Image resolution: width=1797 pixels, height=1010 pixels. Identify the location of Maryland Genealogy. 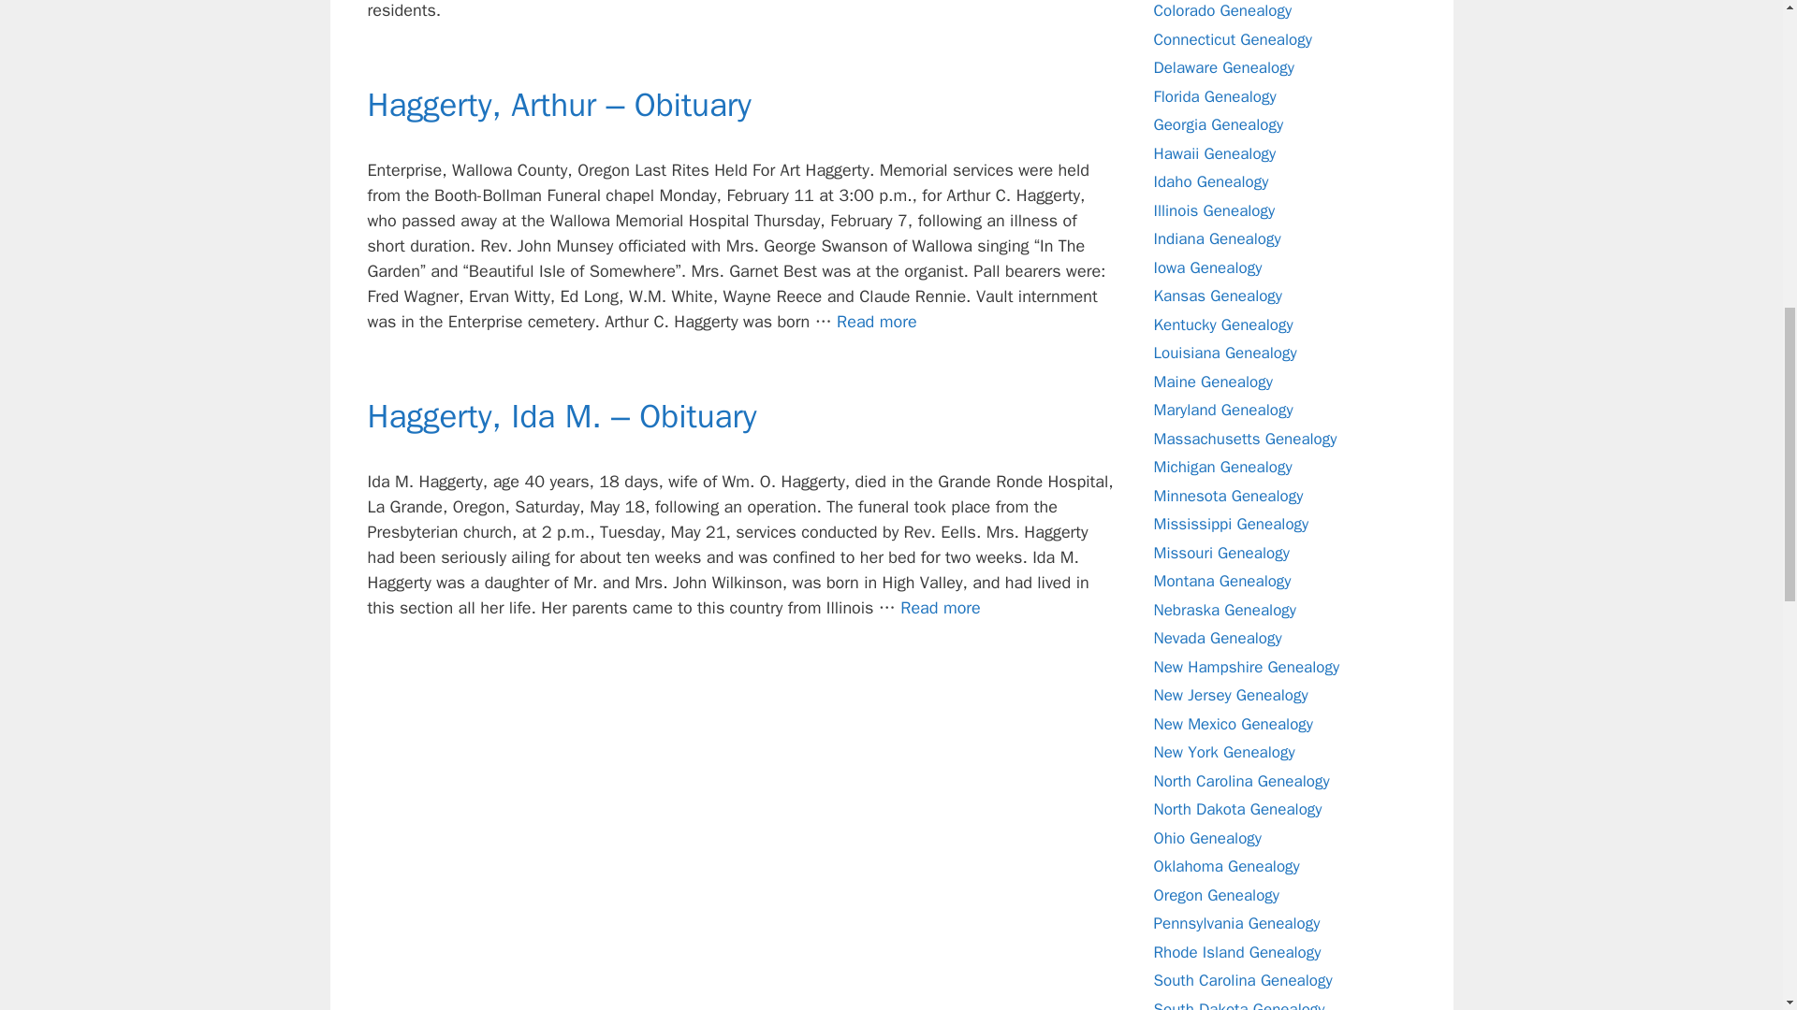
(1222, 410).